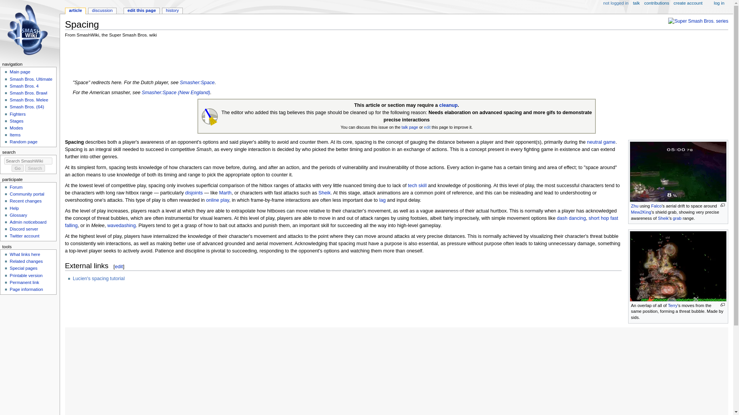  Describe the element at coordinates (194, 193) in the screenshot. I see `disjoints` at that location.